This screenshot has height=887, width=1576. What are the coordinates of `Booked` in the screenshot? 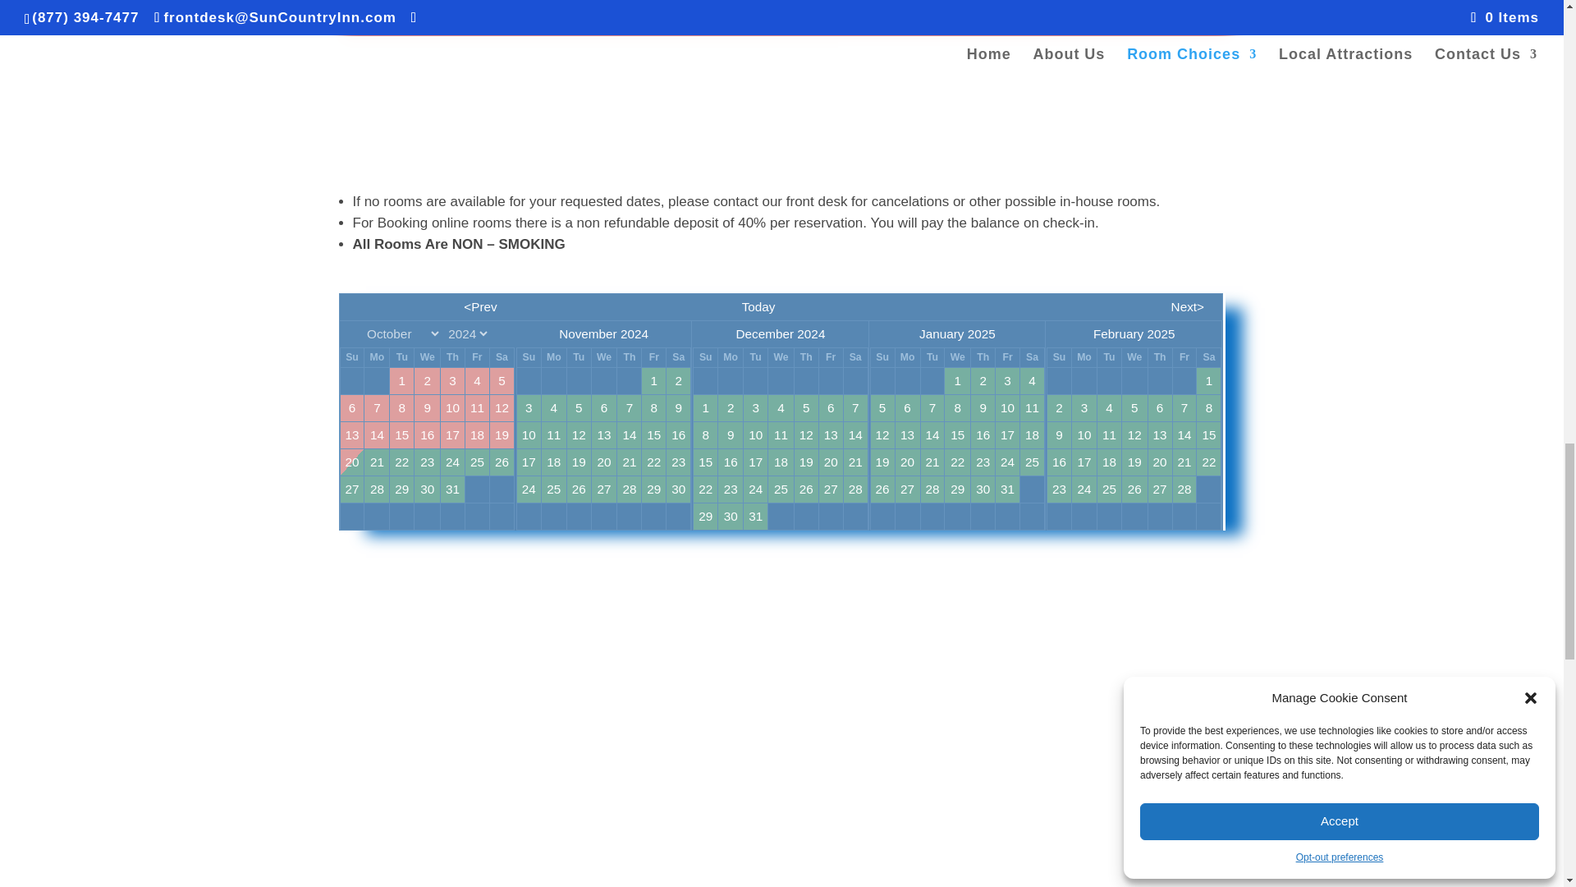 It's located at (401, 381).